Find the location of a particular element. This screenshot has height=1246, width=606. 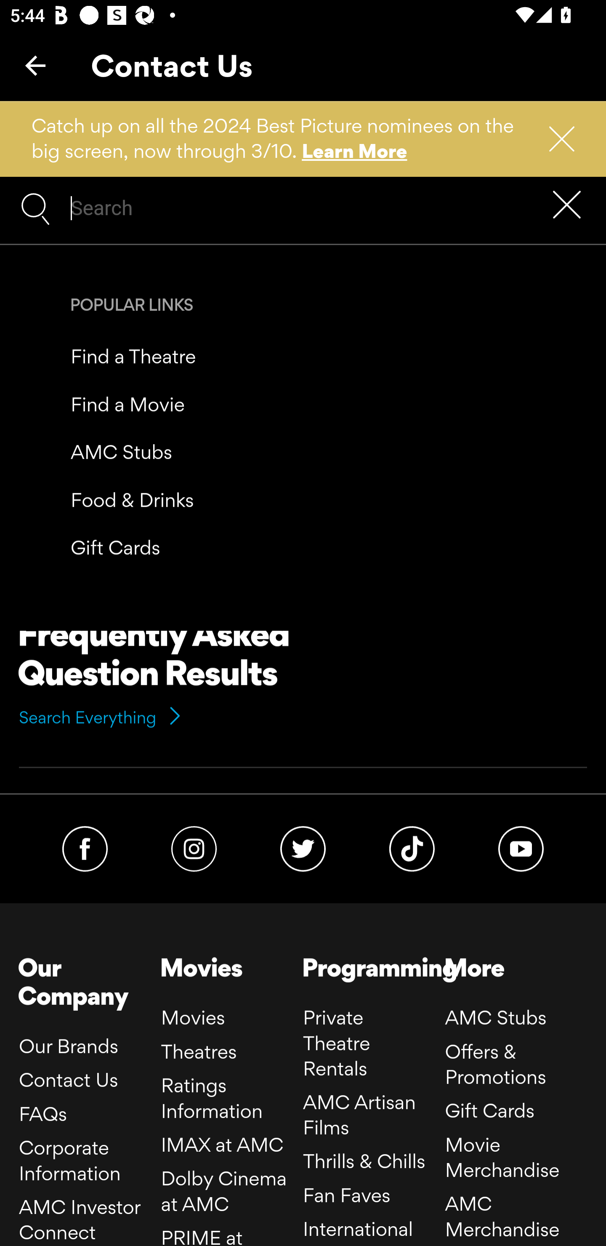

AMC Merchandise is located at coordinates (502, 1216).